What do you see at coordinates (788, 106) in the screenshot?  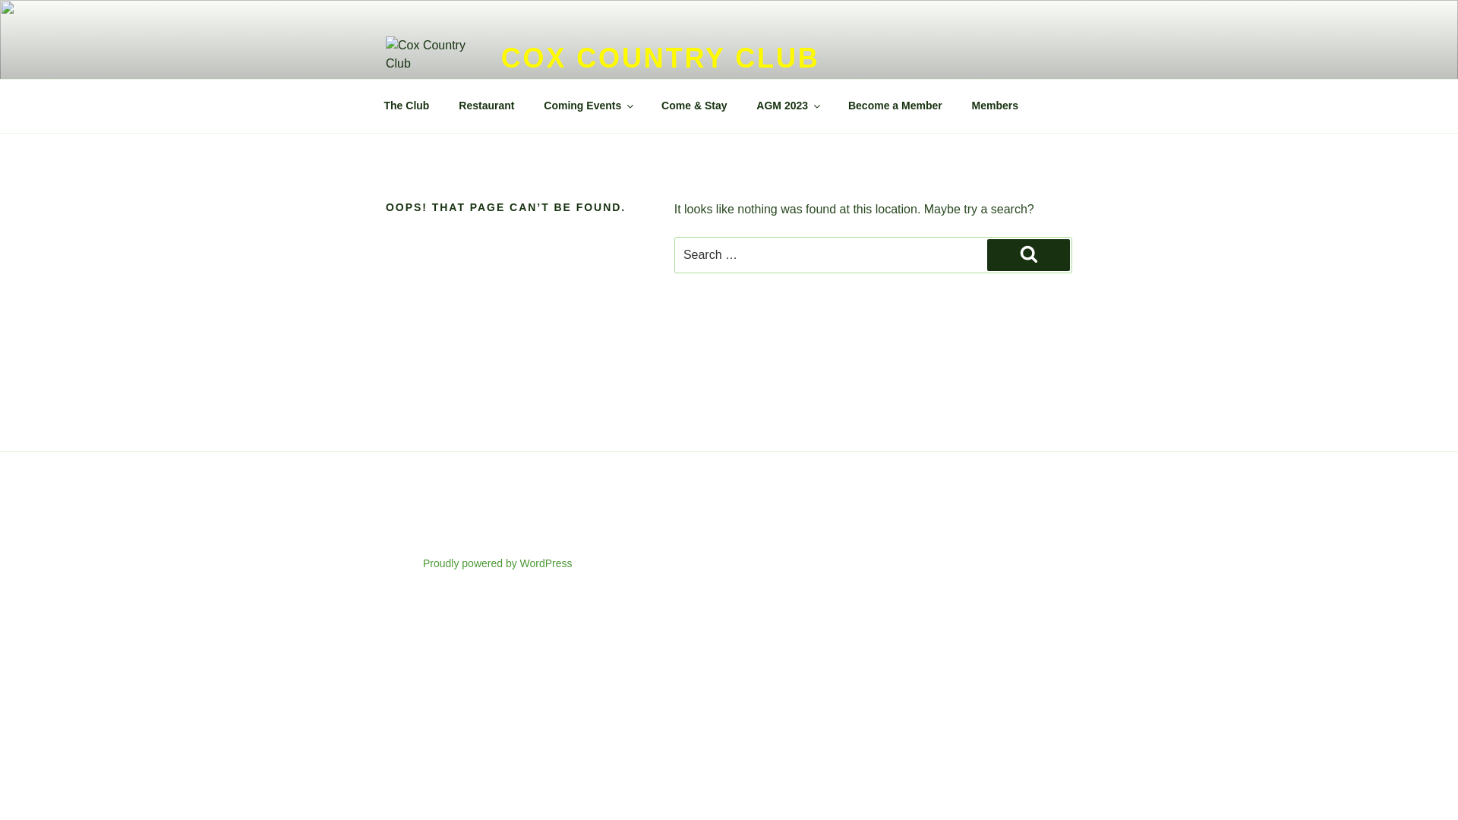 I see `AGM 2023` at bounding box center [788, 106].